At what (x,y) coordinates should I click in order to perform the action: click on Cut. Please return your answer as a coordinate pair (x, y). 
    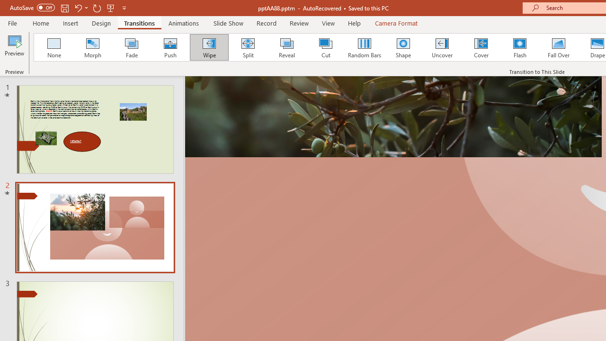
    Looking at the image, I should click on (326, 47).